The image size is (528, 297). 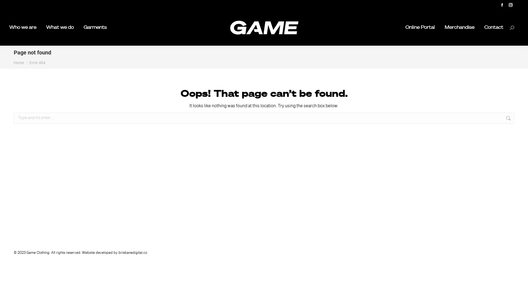 What do you see at coordinates (19, 63) in the screenshot?
I see `Home` at bounding box center [19, 63].